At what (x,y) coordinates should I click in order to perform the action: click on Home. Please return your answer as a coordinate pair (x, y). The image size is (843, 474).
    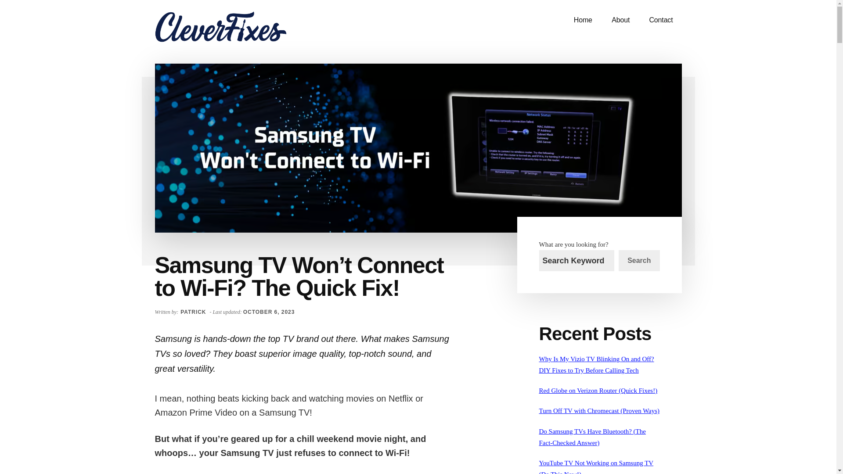
    Looking at the image, I should click on (583, 20).